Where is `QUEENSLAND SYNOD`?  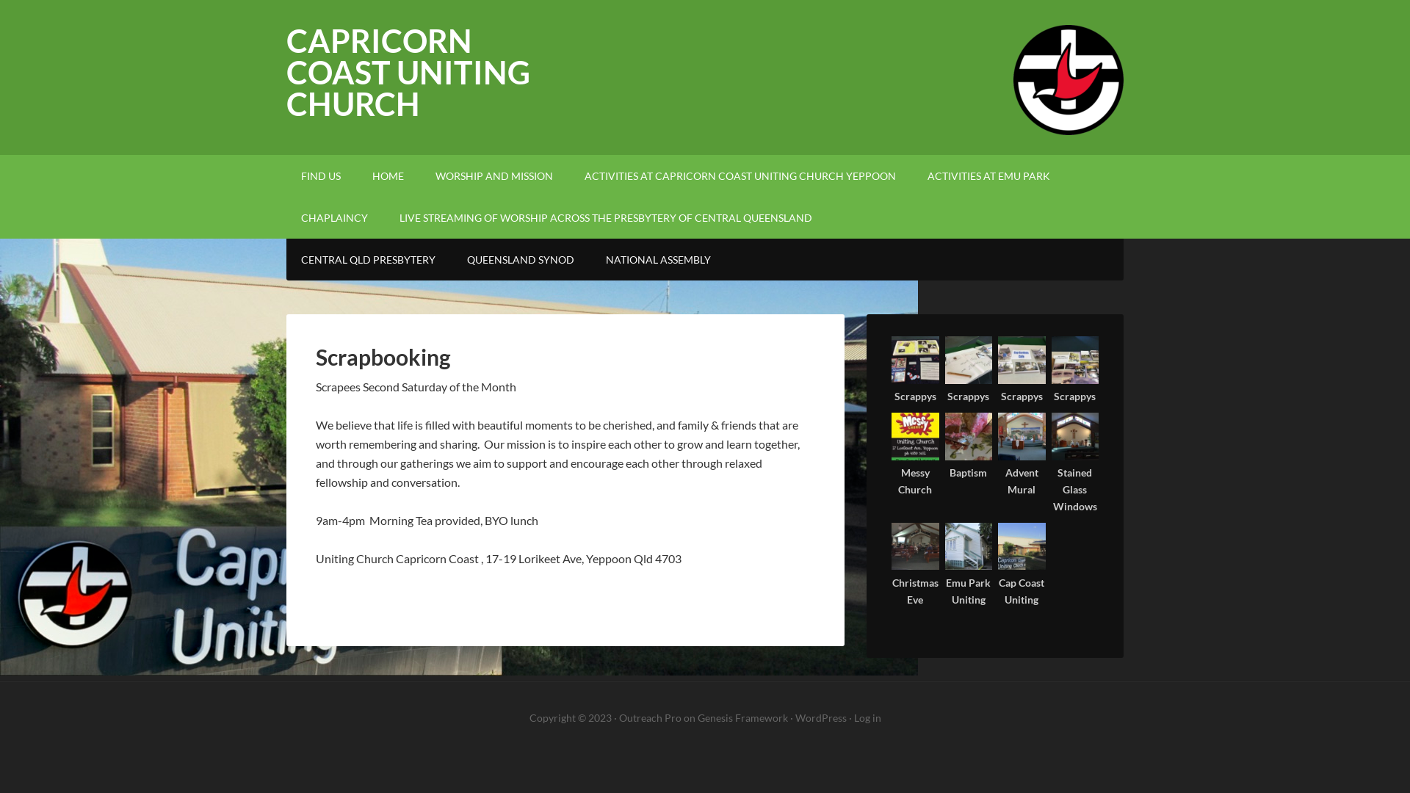
QUEENSLAND SYNOD is located at coordinates (521, 260).